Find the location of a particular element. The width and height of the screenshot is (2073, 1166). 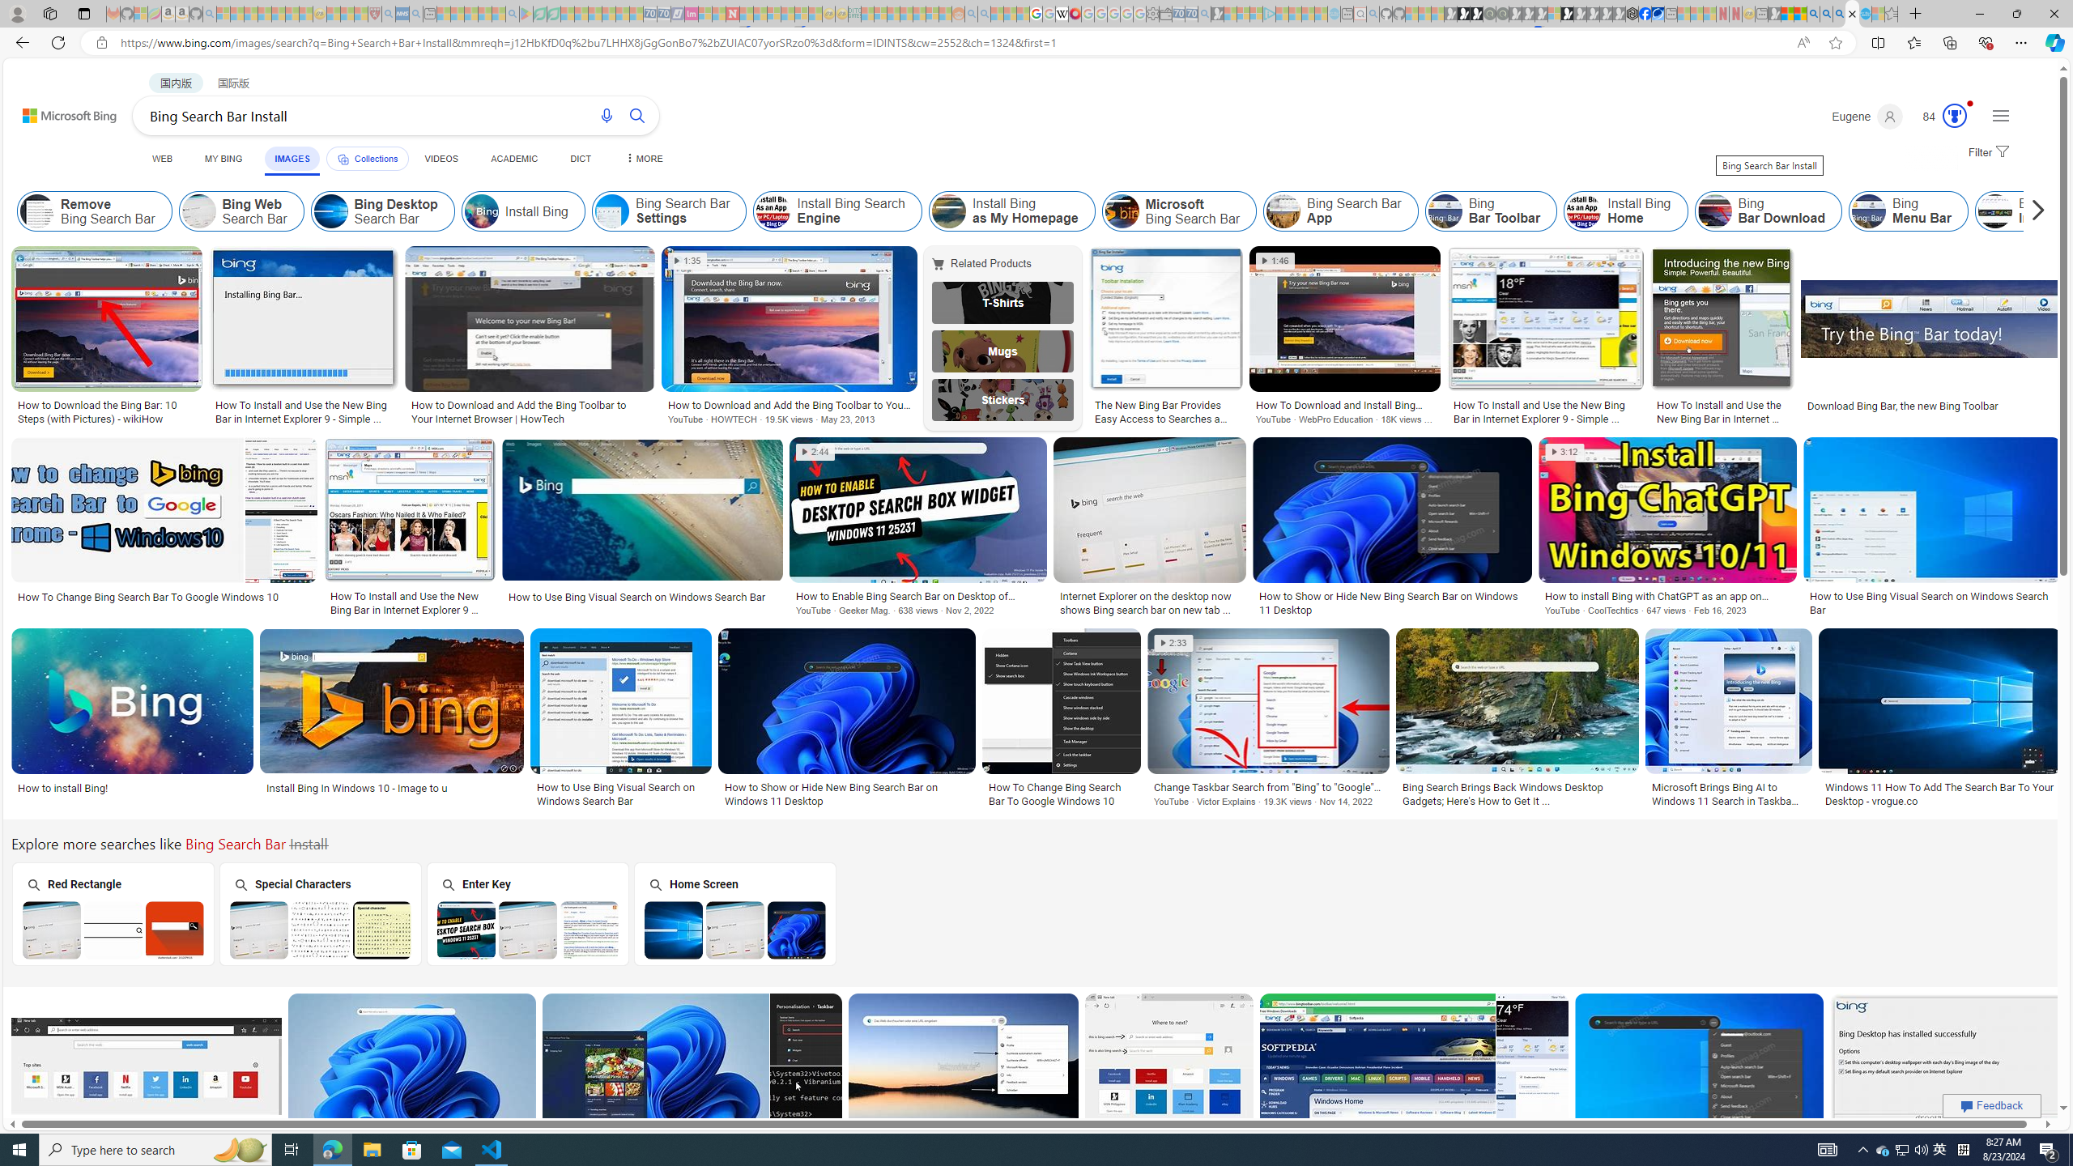

Bing Search Bar Special Characters Special Characters is located at coordinates (320, 913).